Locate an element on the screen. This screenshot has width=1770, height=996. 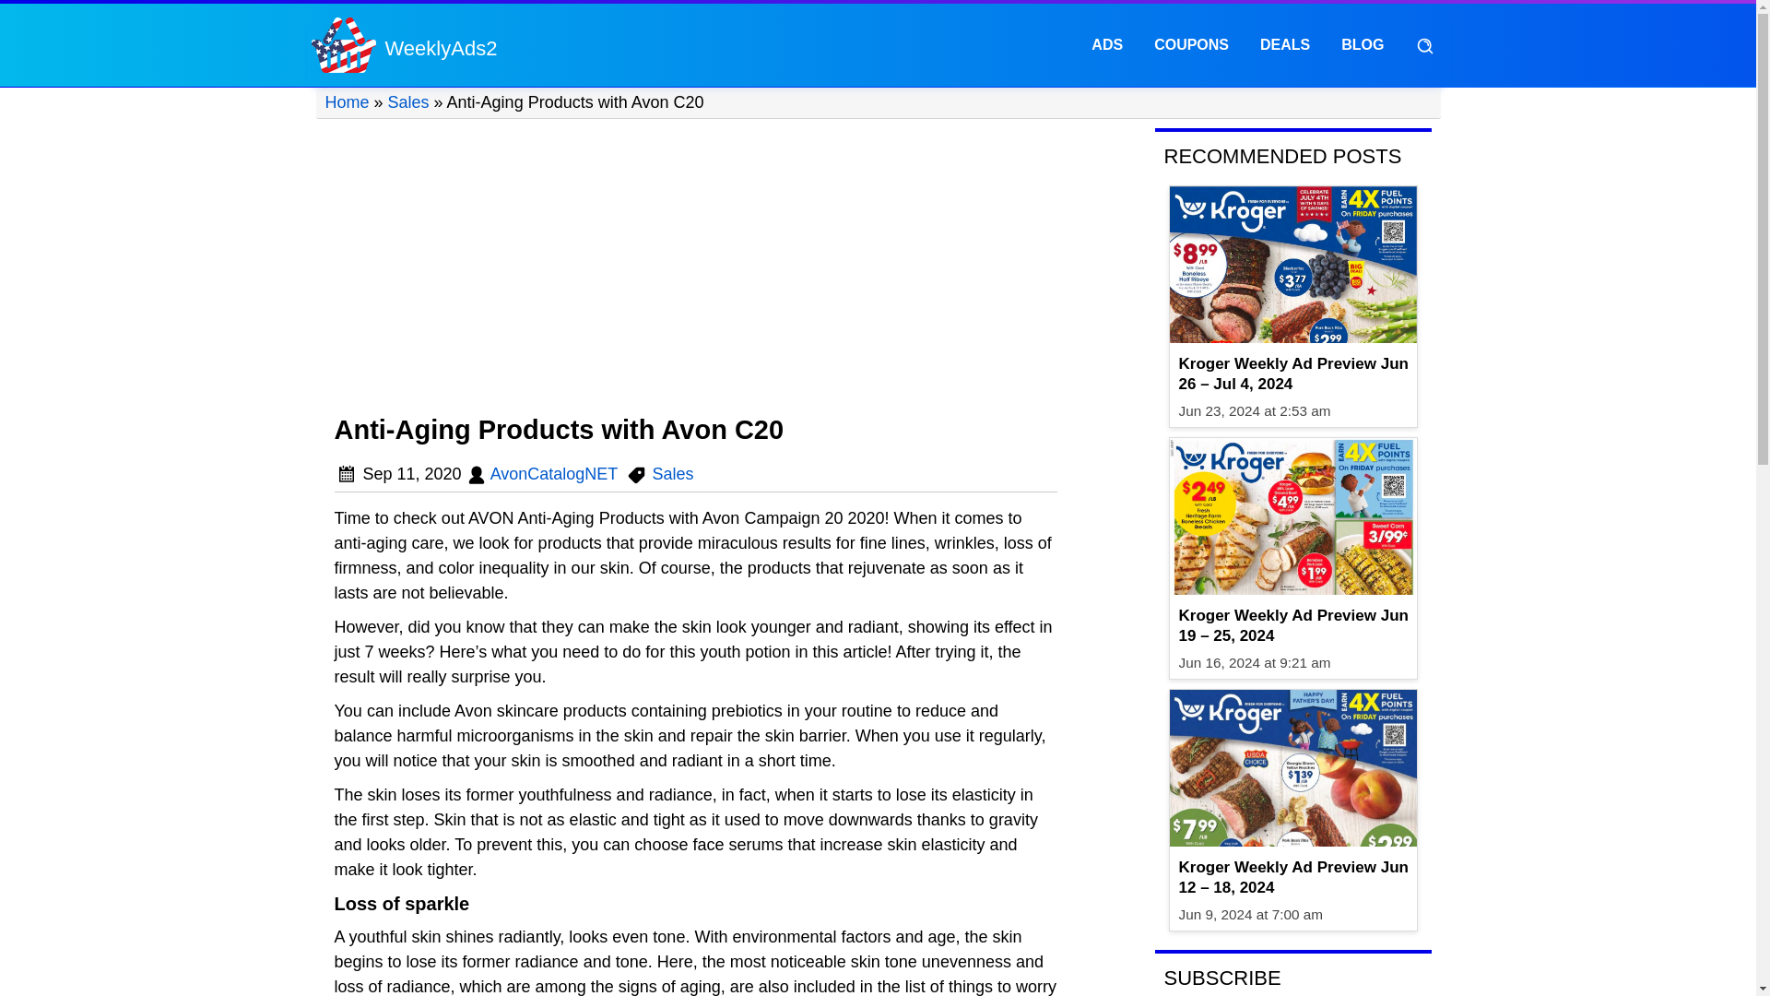
Sales is located at coordinates (672, 474).